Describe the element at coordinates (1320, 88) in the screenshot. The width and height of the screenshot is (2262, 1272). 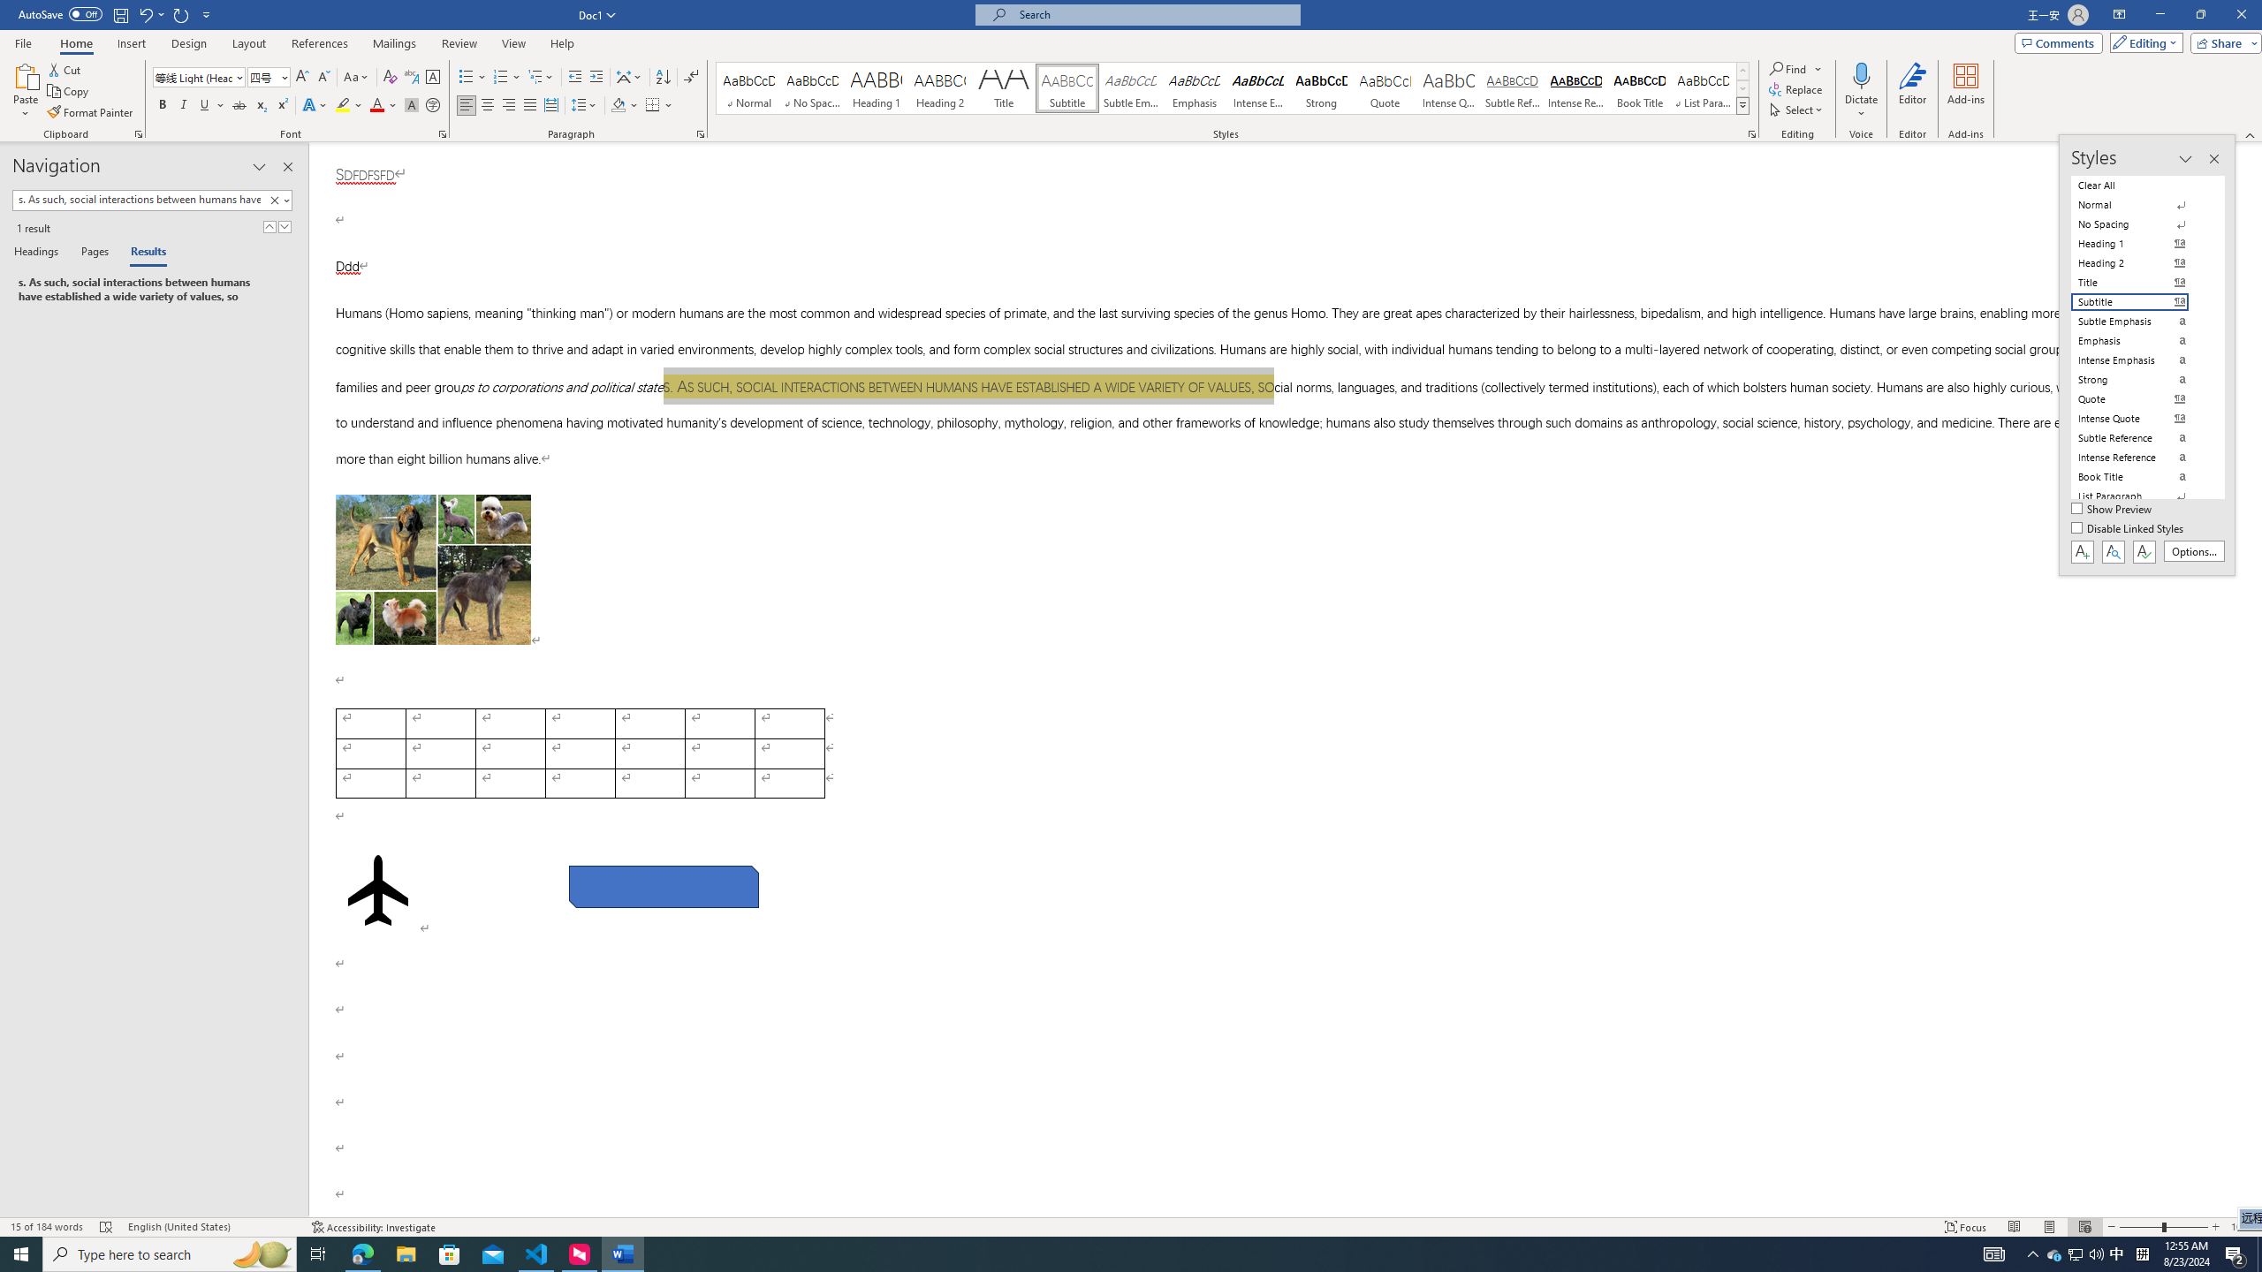
I see `Strong` at that location.